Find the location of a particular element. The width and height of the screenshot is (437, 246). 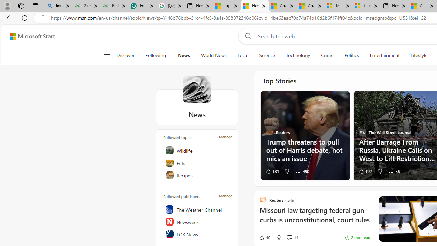

Free AI Writing Assistance for Students | Grammarly is located at coordinates (143, 6).